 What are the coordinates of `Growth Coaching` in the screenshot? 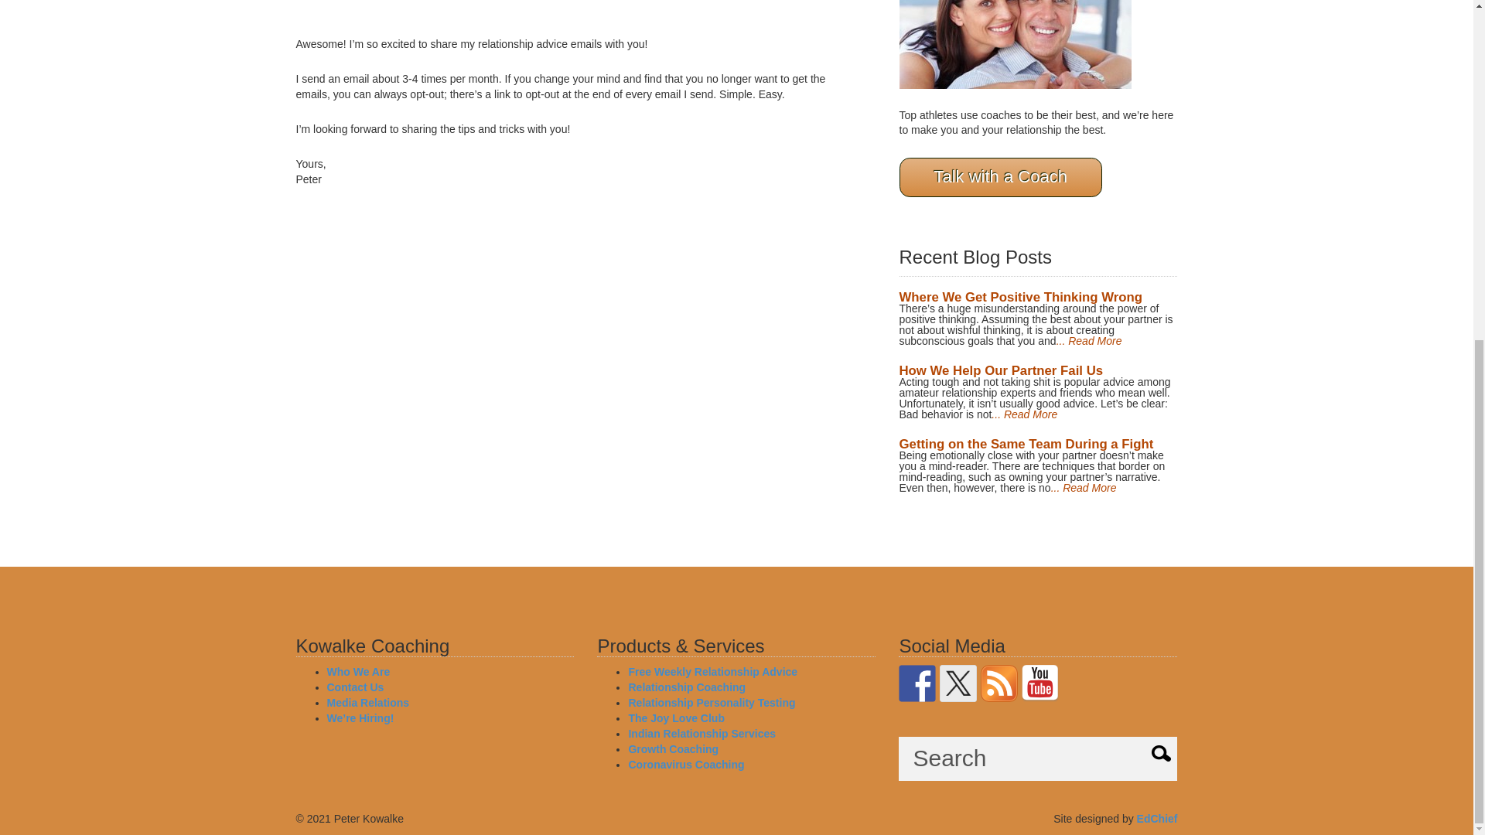 It's located at (673, 749).